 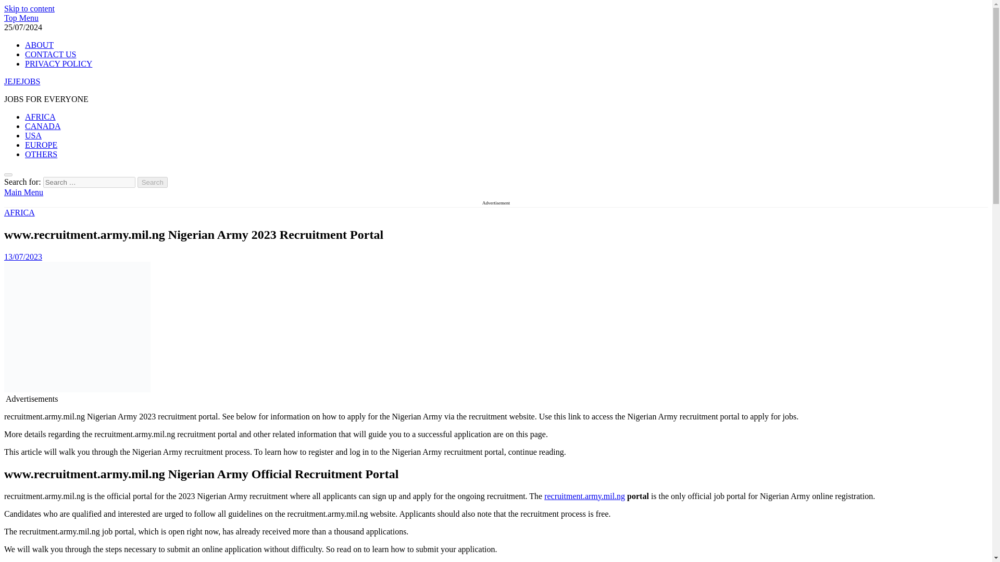 I want to click on EUROPE, so click(x=41, y=145).